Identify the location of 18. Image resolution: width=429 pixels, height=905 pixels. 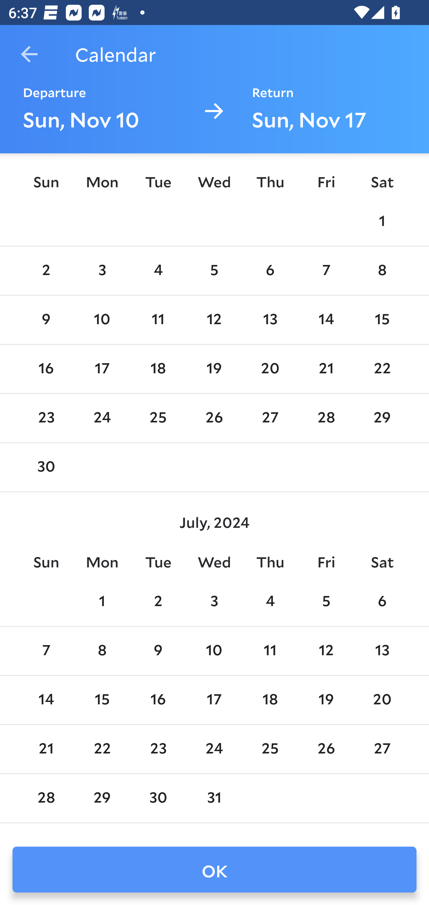
(158, 369).